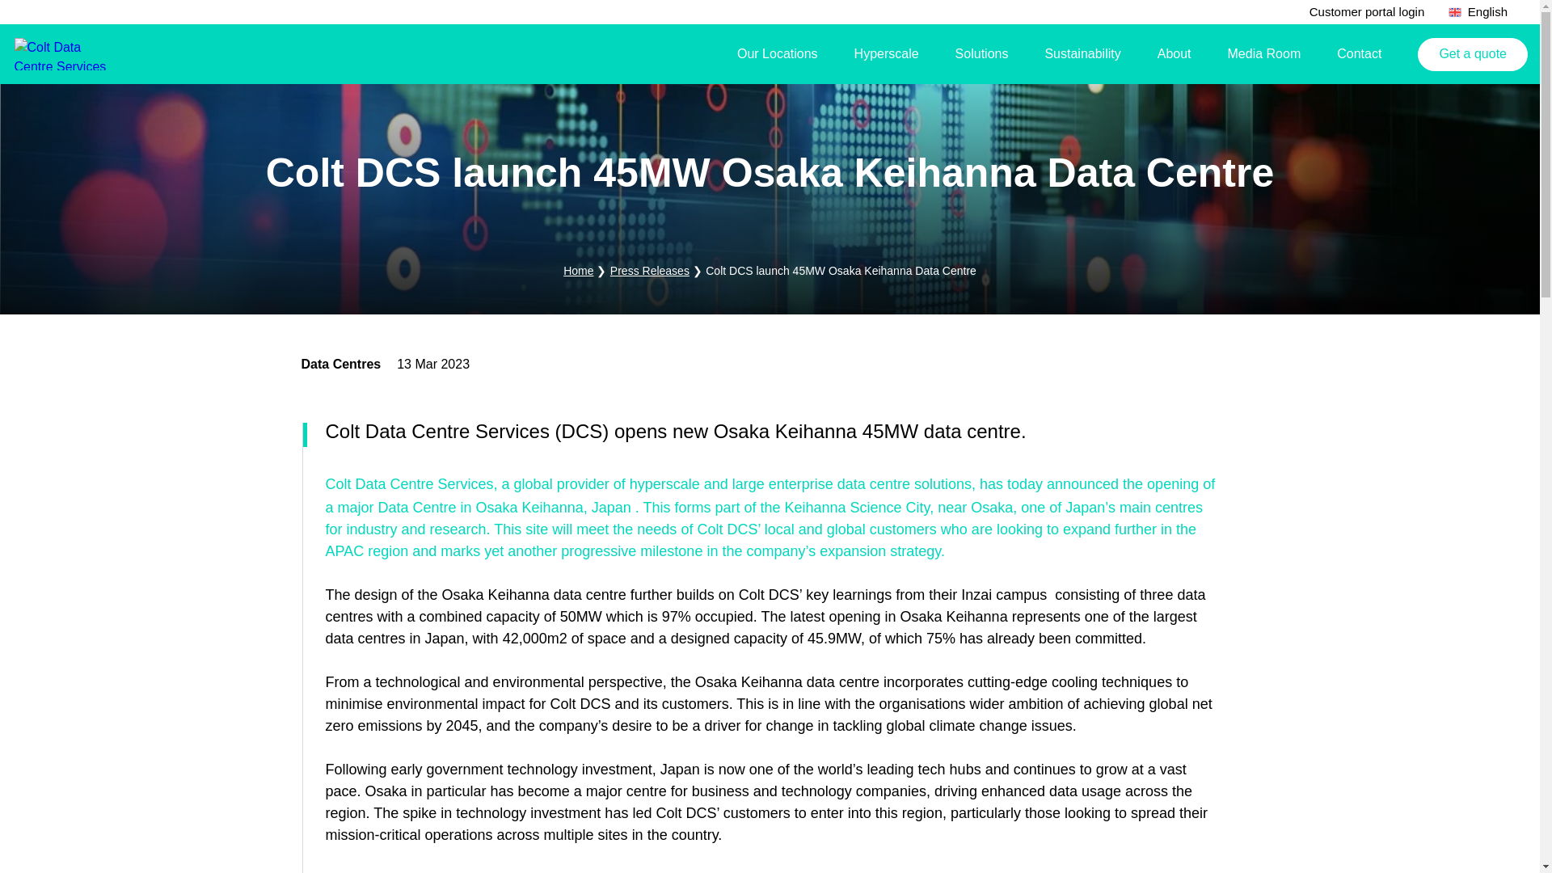 The height and width of the screenshot is (873, 1552). Describe the element at coordinates (1478, 12) in the screenshot. I see `English` at that location.